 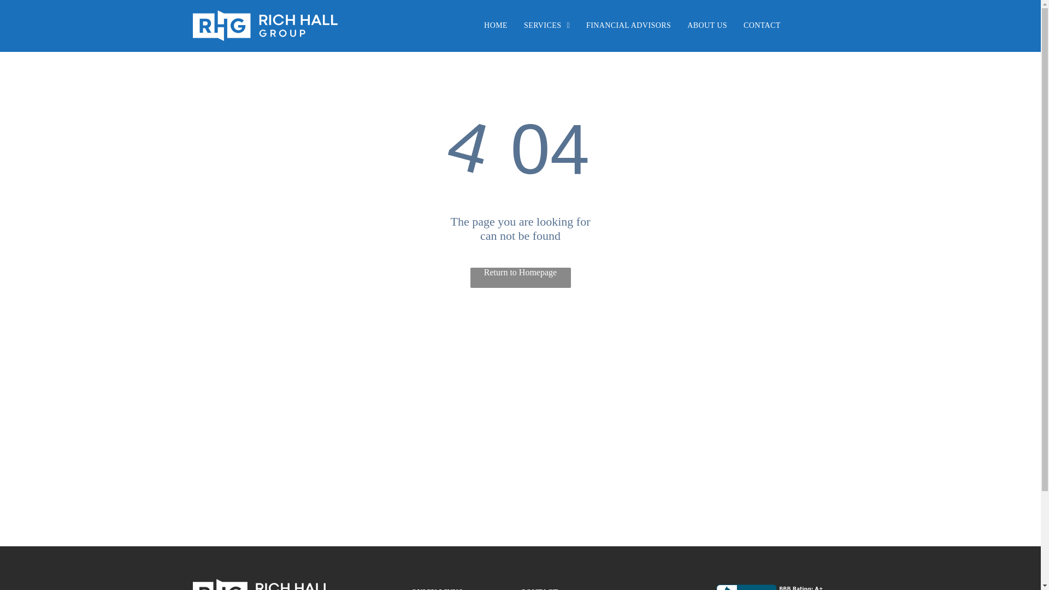 What do you see at coordinates (496, 25) in the screenshot?
I see `HOME` at bounding box center [496, 25].